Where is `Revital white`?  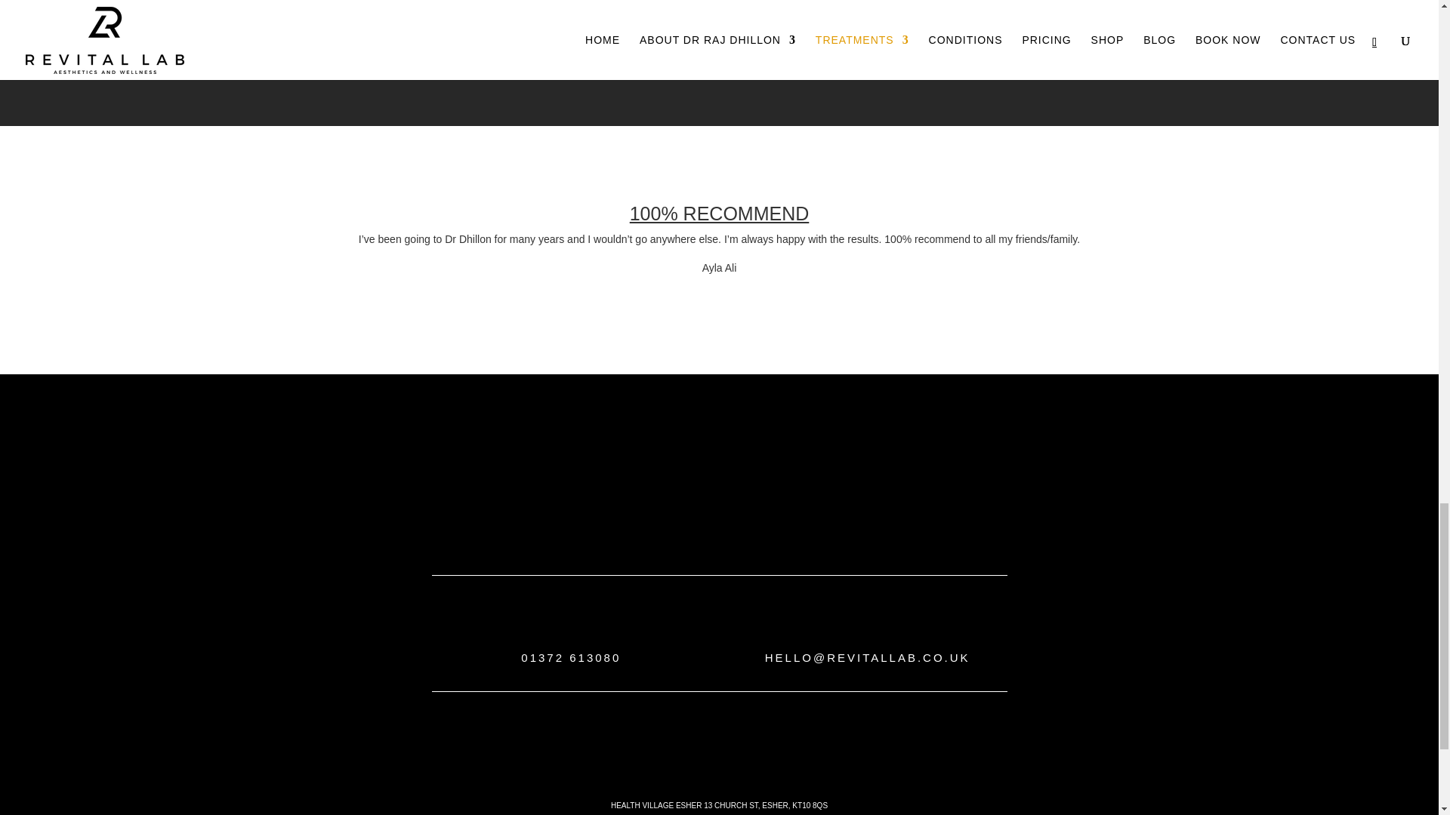 Revital white is located at coordinates (718, 478).